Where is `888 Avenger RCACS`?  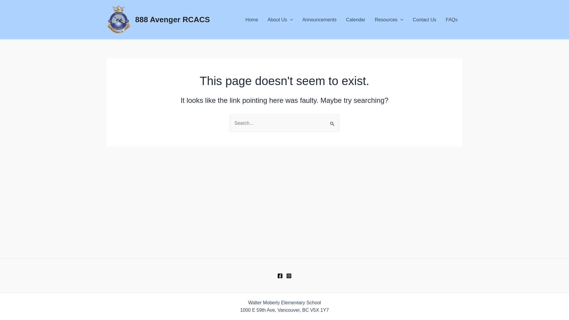 888 Avenger RCACS is located at coordinates (172, 20).